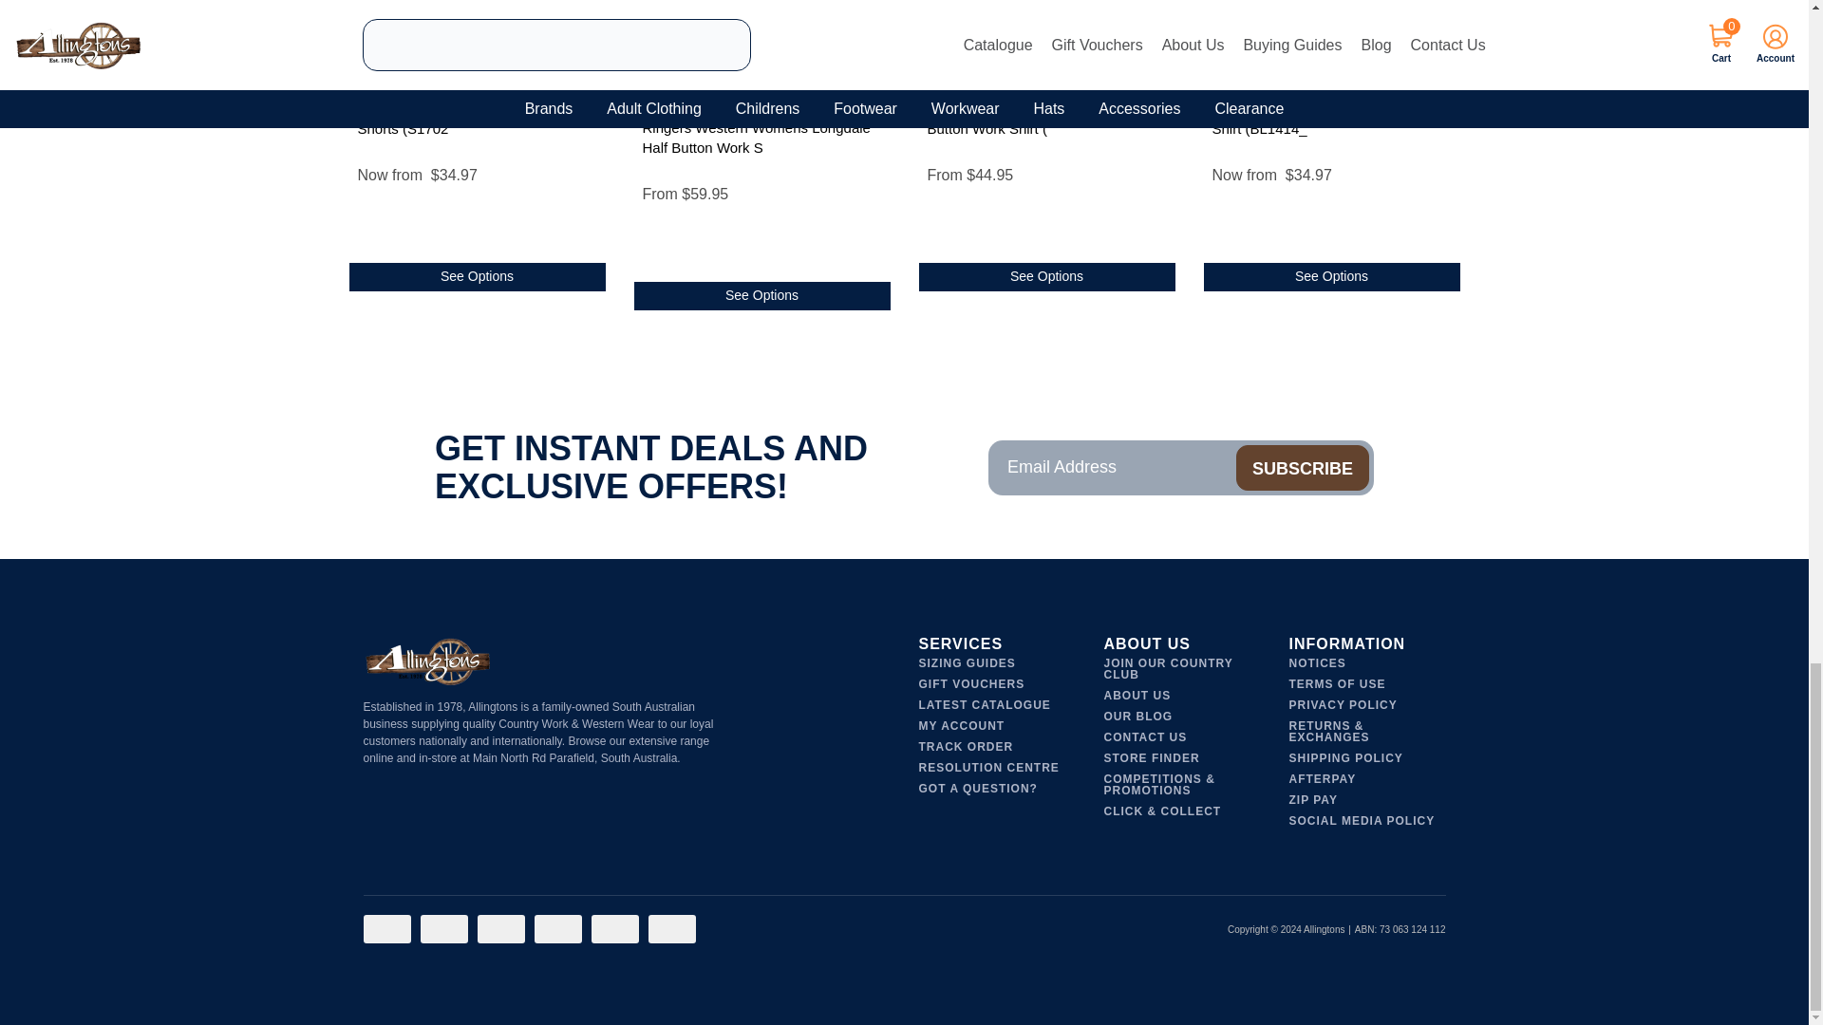 The width and height of the screenshot is (1823, 1025). I want to click on Subscribe, so click(1302, 467).